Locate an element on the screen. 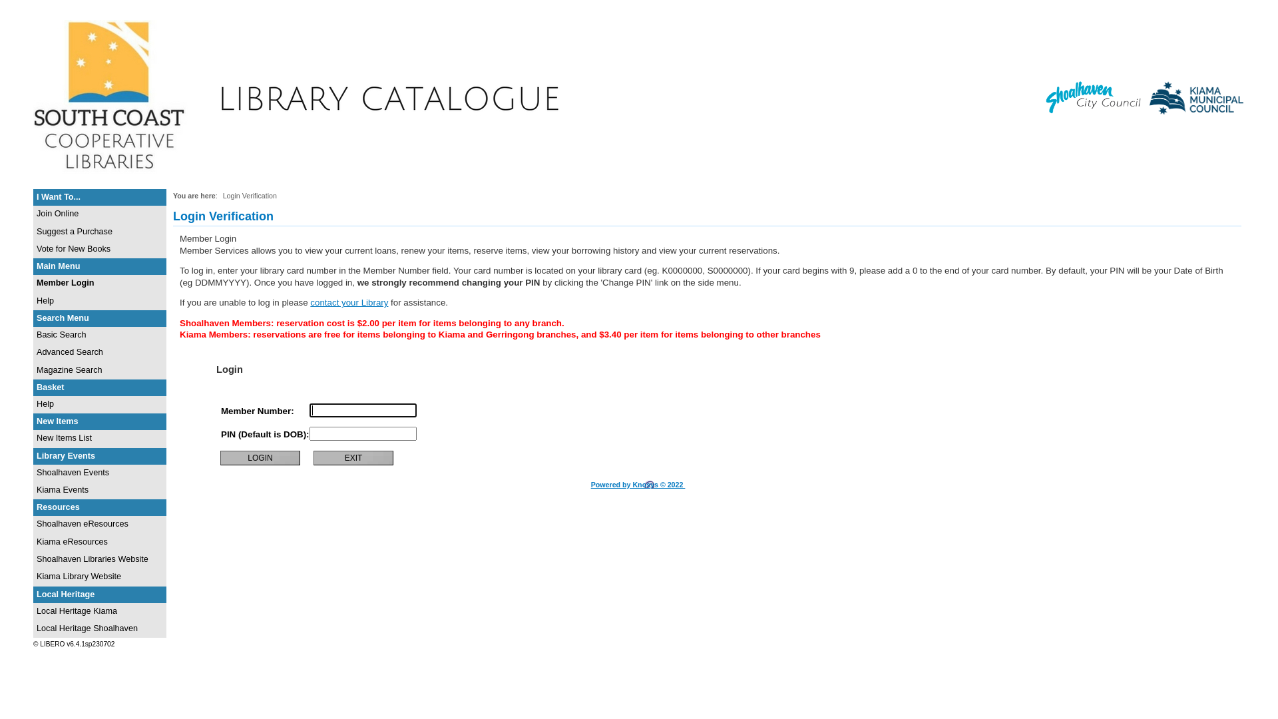 This screenshot has height=719, width=1278. Help is located at coordinates (100, 302).